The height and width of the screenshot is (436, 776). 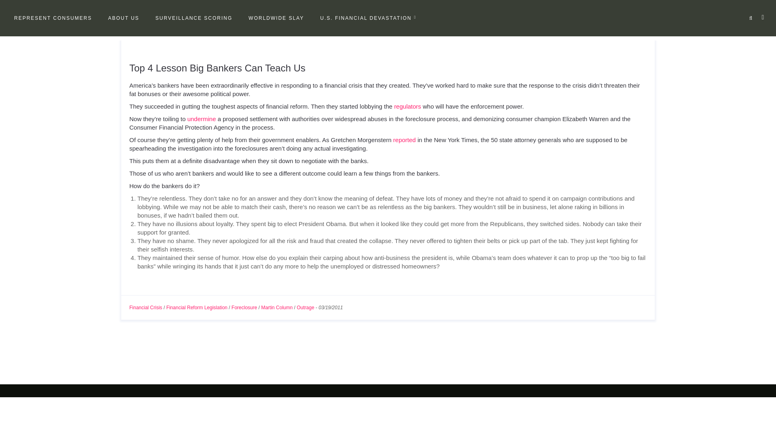 What do you see at coordinates (405, 140) in the screenshot?
I see `reported` at bounding box center [405, 140].